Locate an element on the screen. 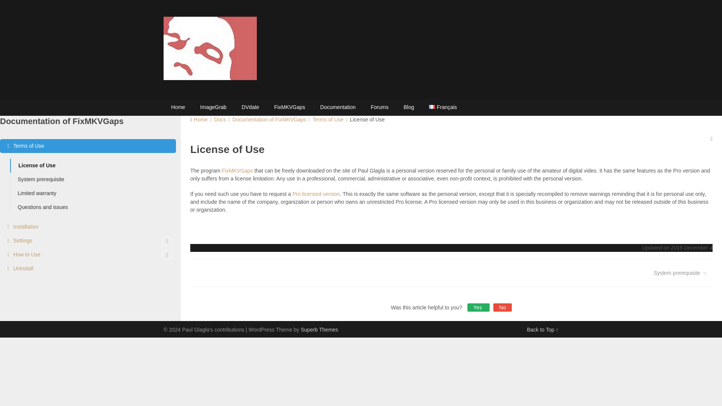 The height and width of the screenshot is (406, 722). FixMKVGaps is located at coordinates (237, 171).